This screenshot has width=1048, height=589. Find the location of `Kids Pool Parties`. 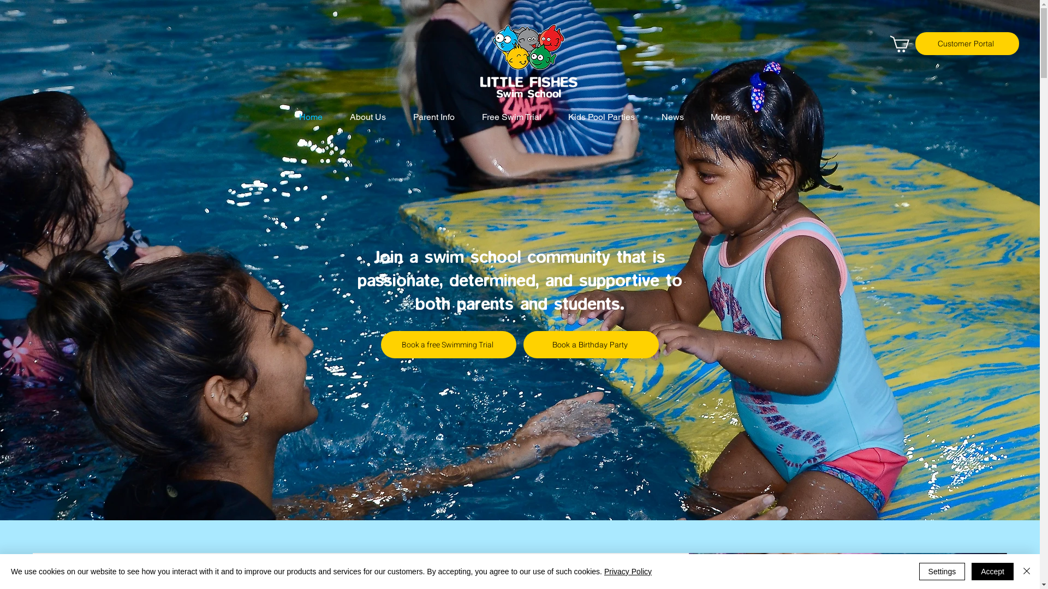

Kids Pool Parties is located at coordinates (607, 117).